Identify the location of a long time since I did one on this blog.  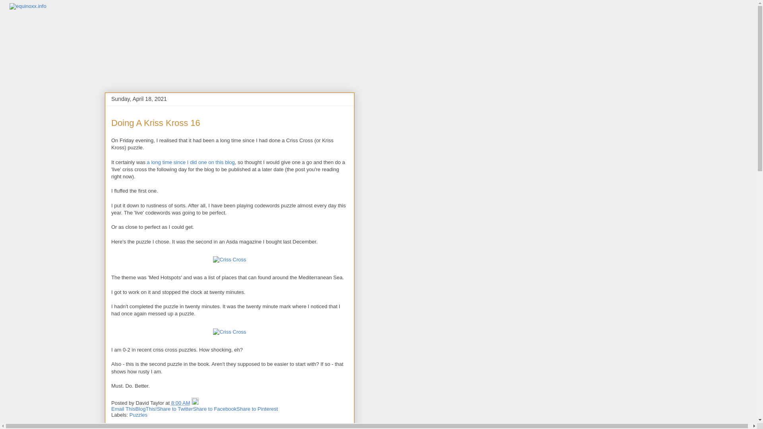
(191, 162).